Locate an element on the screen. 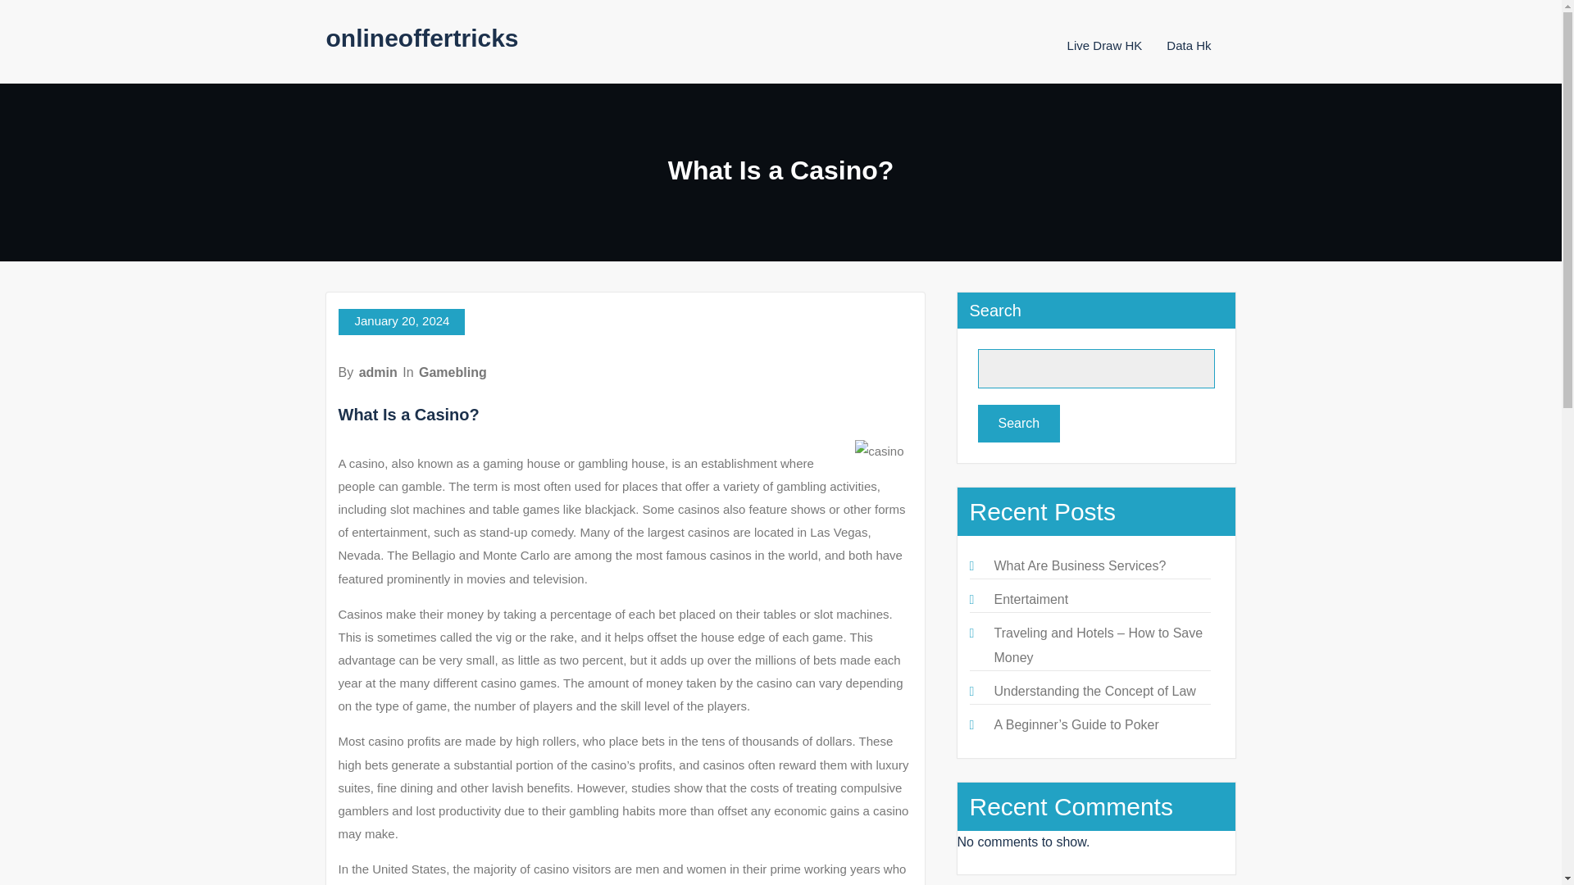 The image size is (1574, 885). What Are Business Services? is located at coordinates (1079, 565).